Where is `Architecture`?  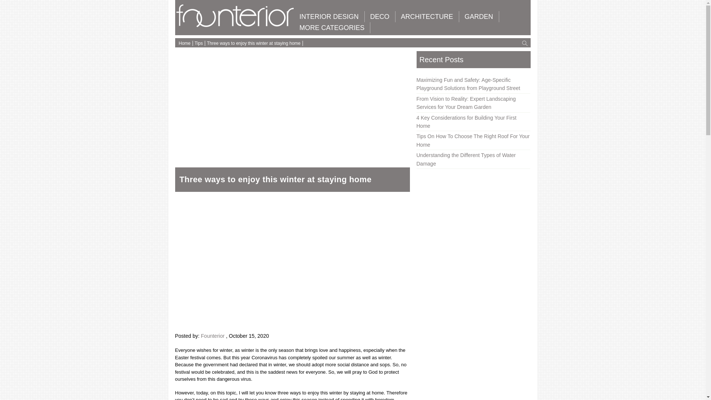
Architecture is located at coordinates (427, 17).